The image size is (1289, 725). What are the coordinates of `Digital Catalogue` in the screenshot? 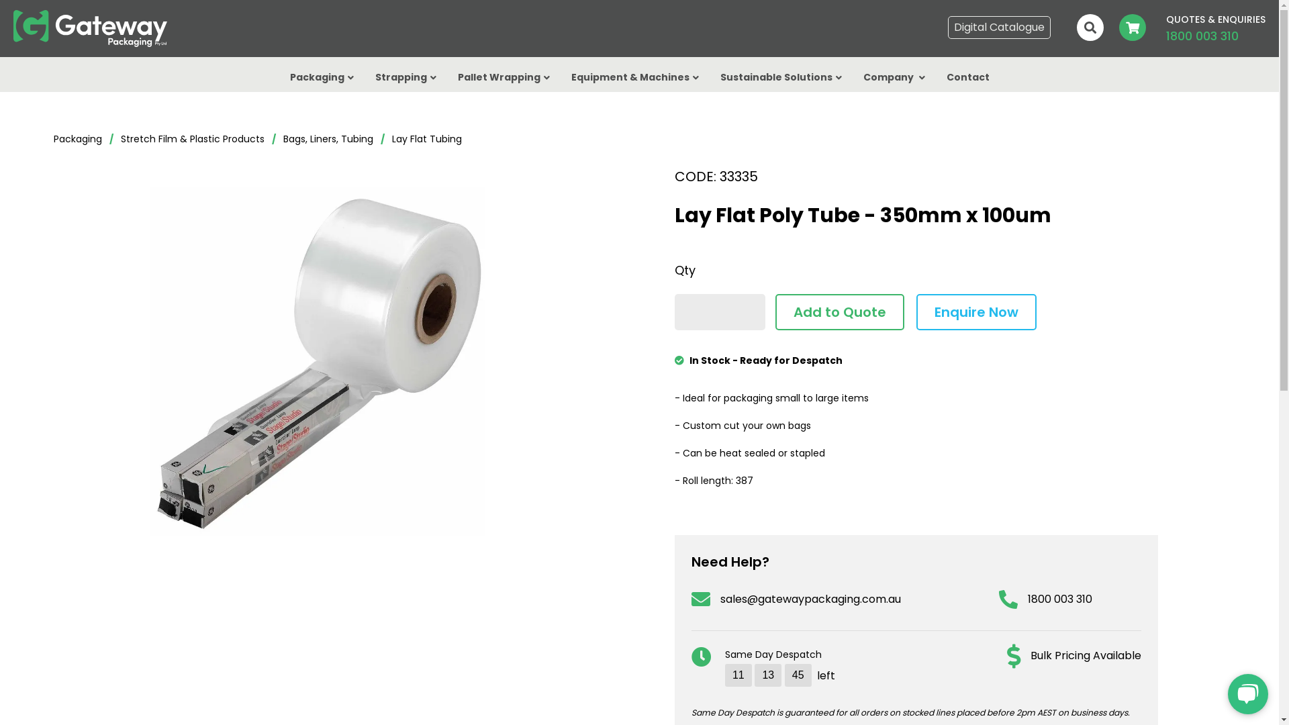 It's located at (999, 28).